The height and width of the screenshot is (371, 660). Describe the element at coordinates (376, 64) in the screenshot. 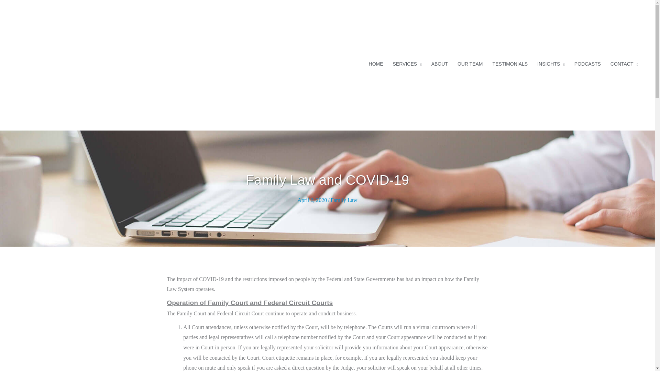

I see `HOME` at that location.